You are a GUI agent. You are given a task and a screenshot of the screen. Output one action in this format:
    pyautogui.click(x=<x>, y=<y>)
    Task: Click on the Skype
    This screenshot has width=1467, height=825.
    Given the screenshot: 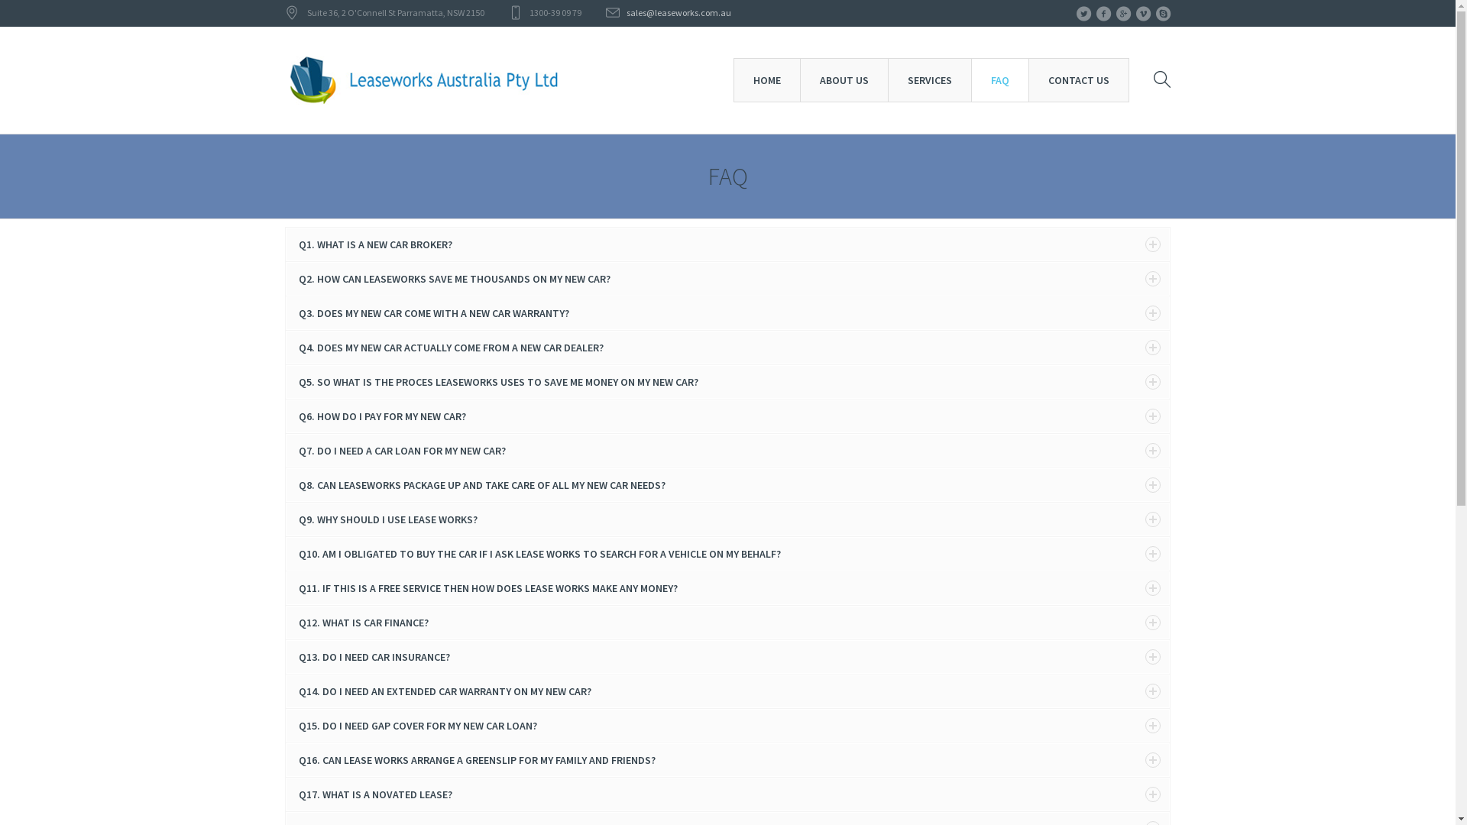 What is the action you would take?
    pyautogui.click(x=411, y=726)
    